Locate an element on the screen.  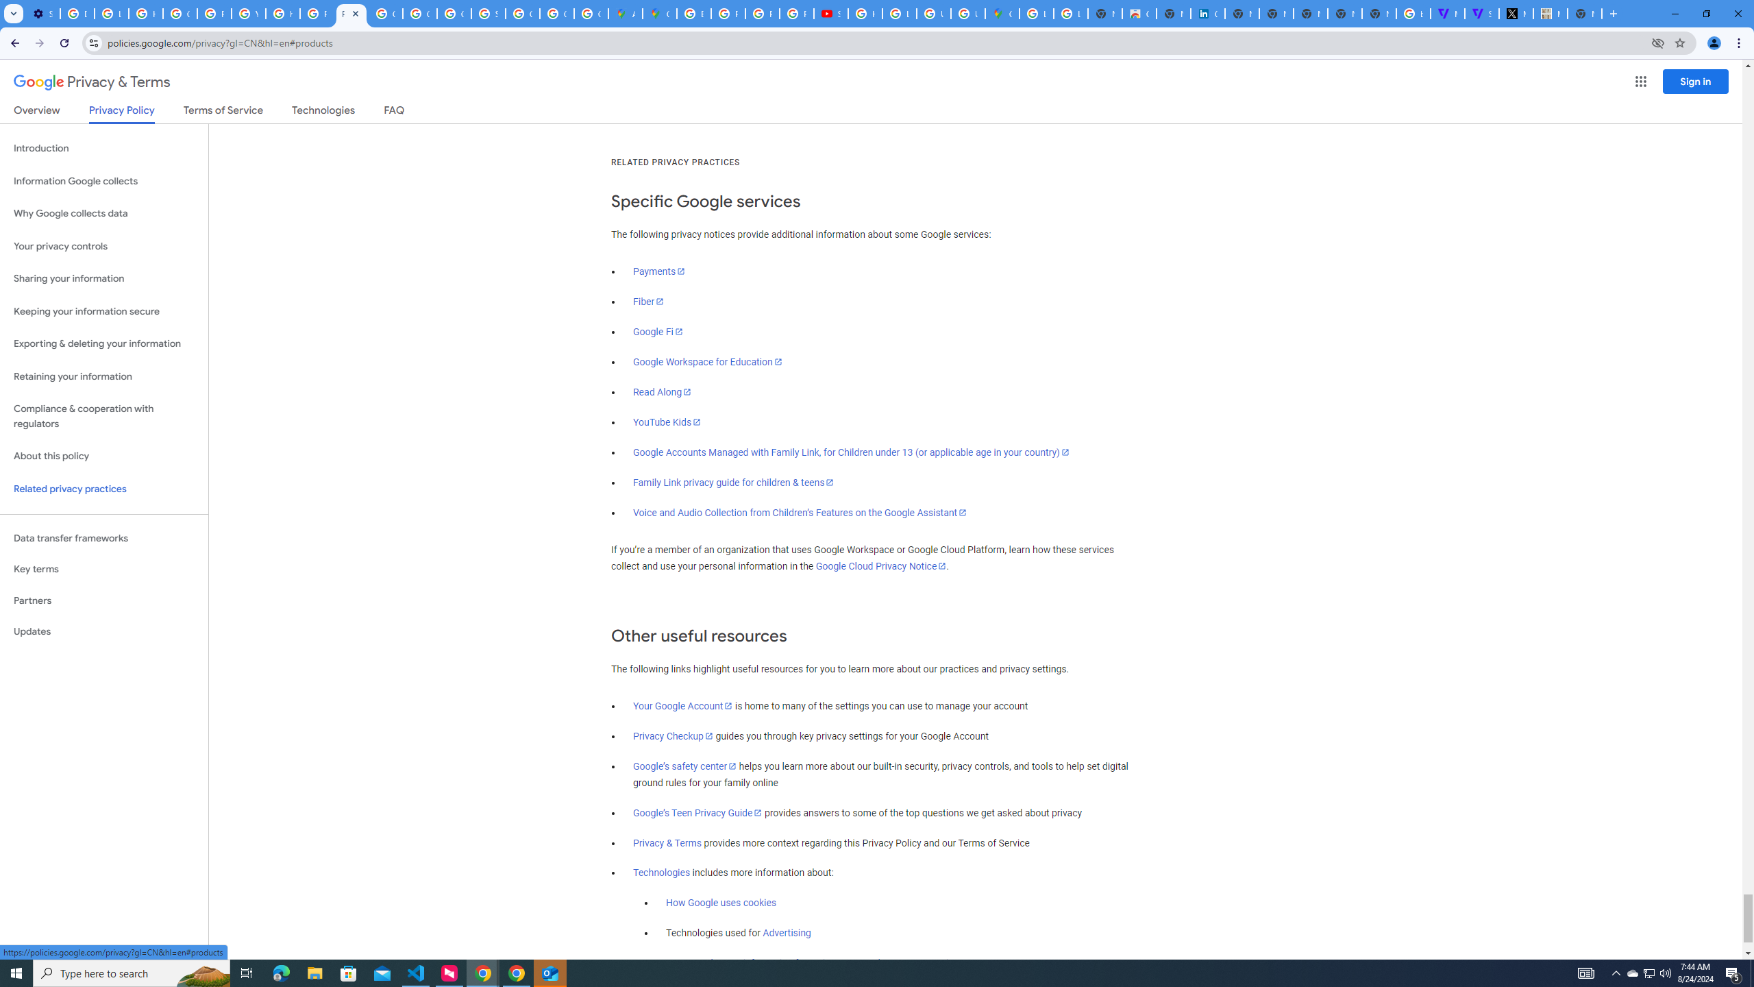
Privacy Help Center - Policies Help is located at coordinates (762, 14).